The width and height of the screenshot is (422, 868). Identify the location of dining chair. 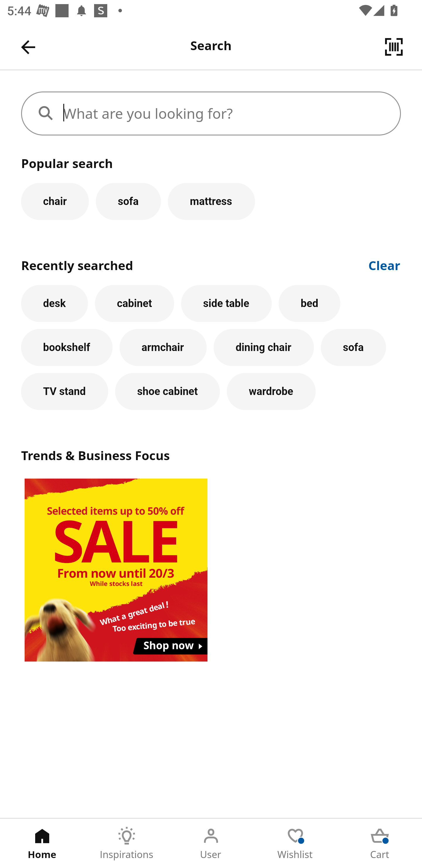
(264, 347).